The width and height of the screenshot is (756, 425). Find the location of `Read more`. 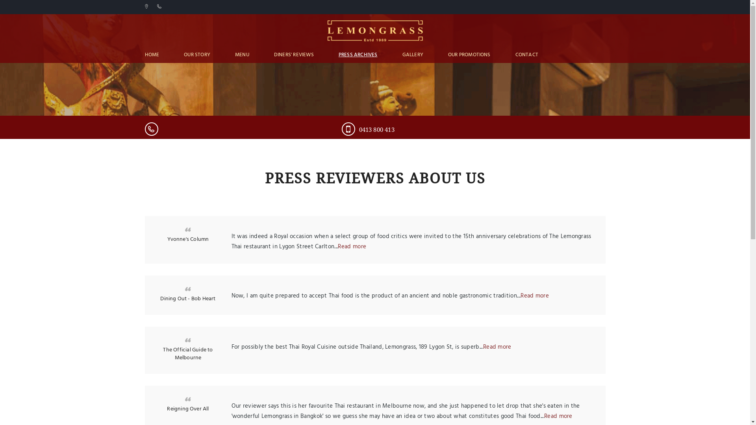

Read more is located at coordinates (558, 416).